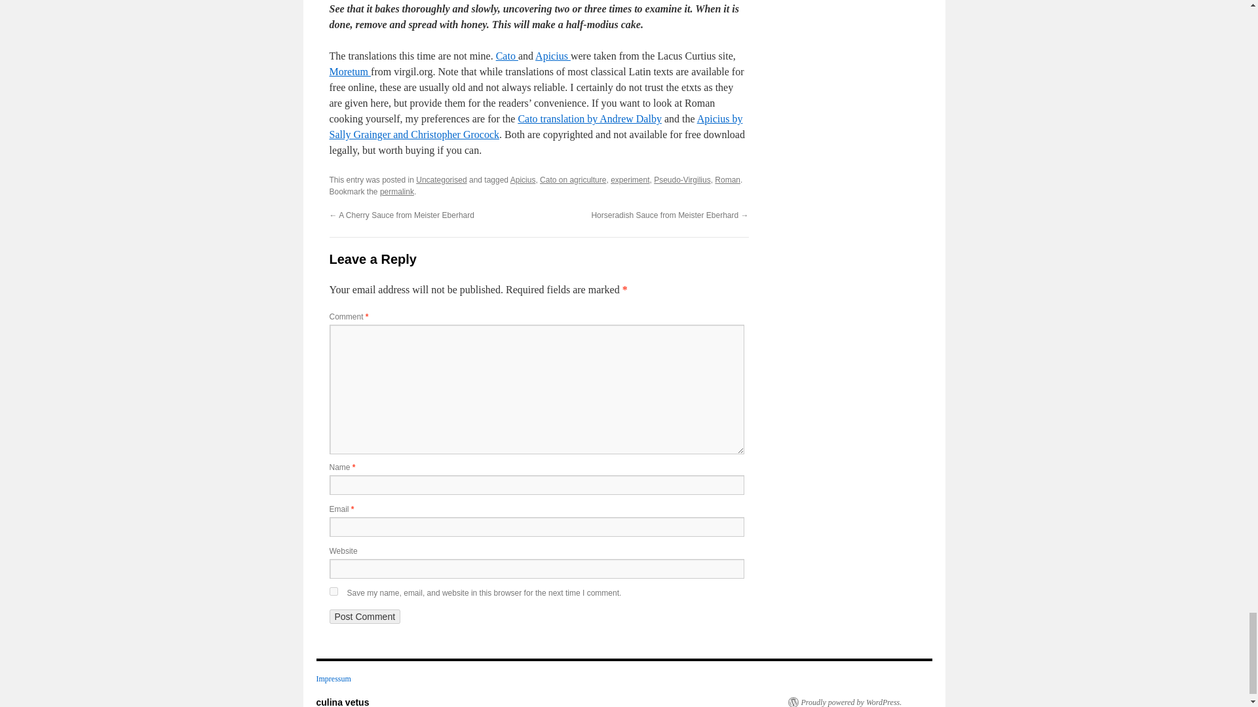  I want to click on Uncategorised, so click(442, 179).